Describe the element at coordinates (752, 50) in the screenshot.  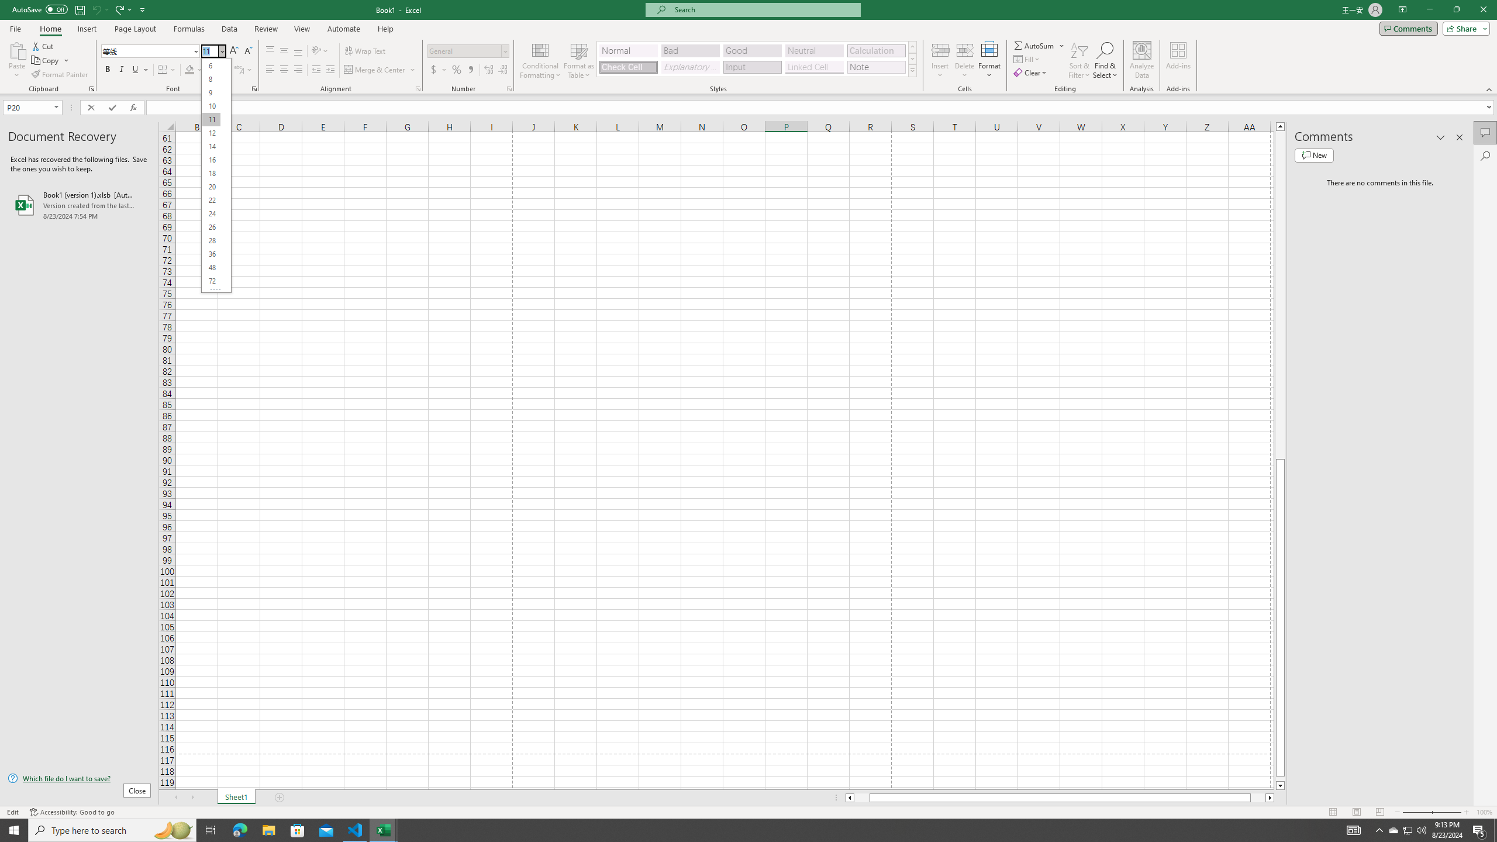
I see `Good` at that location.